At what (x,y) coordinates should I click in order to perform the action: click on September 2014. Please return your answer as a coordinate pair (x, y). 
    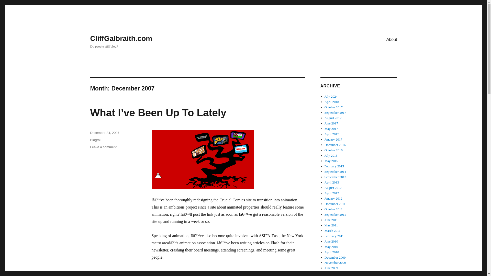
    Looking at the image, I should click on (335, 172).